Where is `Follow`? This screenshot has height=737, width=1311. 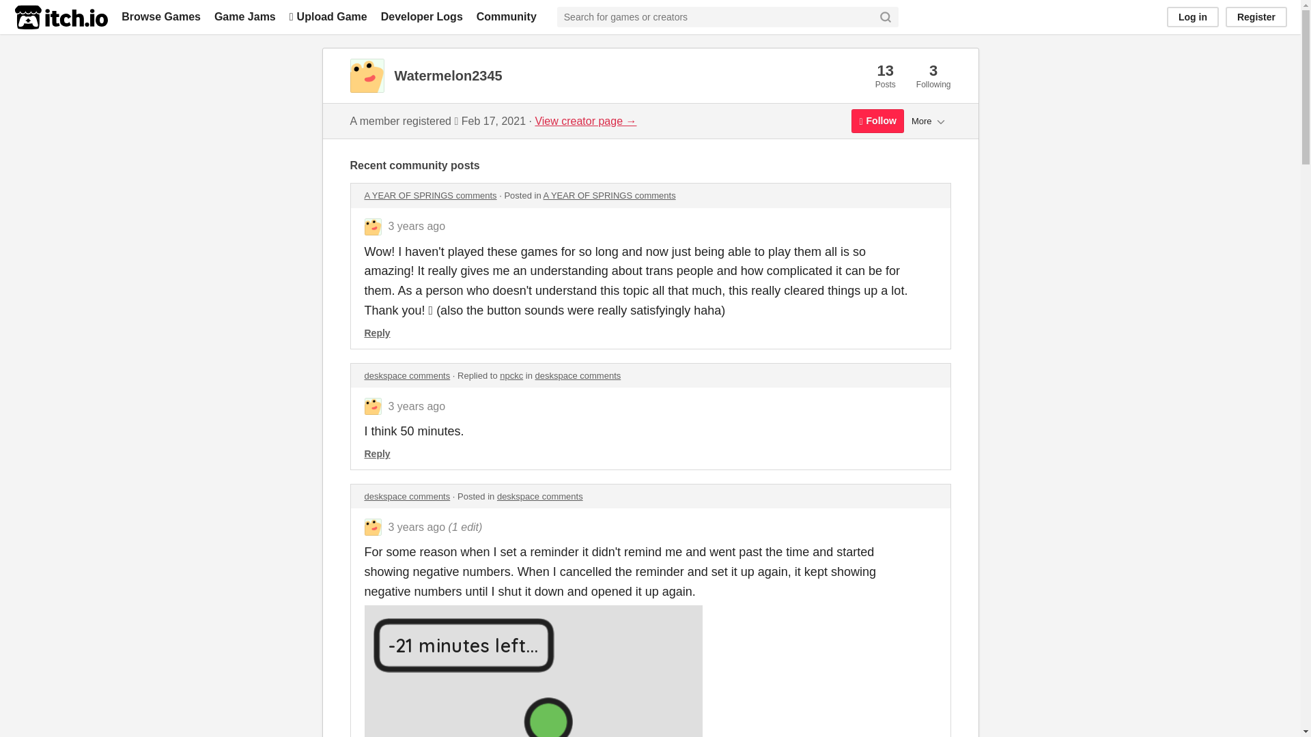
Follow is located at coordinates (877, 121).